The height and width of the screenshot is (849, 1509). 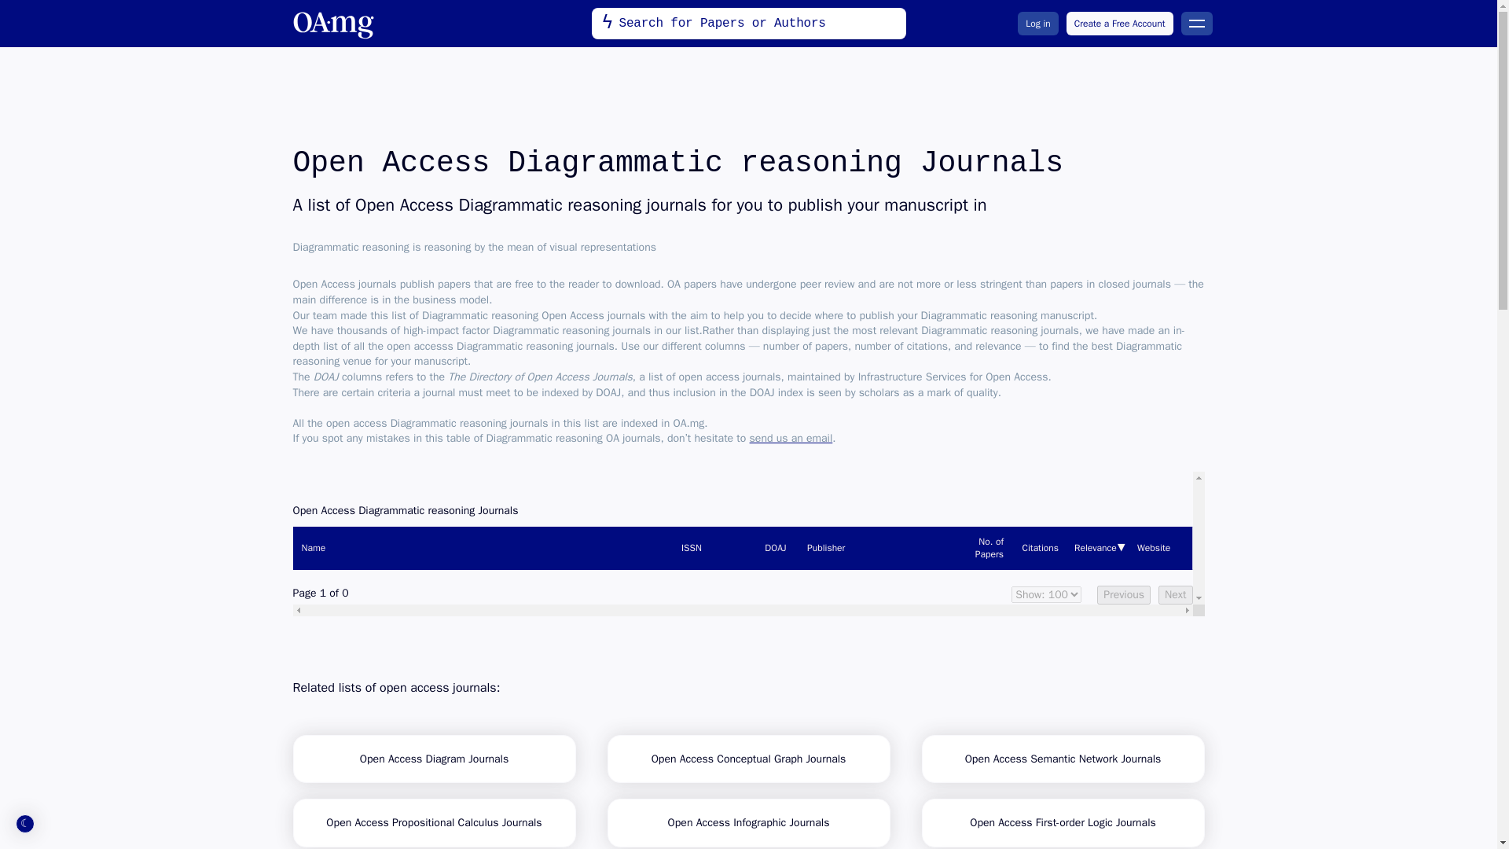 I want to click on Open Access First-order Logic Journals, so click(x=1063, y=822).